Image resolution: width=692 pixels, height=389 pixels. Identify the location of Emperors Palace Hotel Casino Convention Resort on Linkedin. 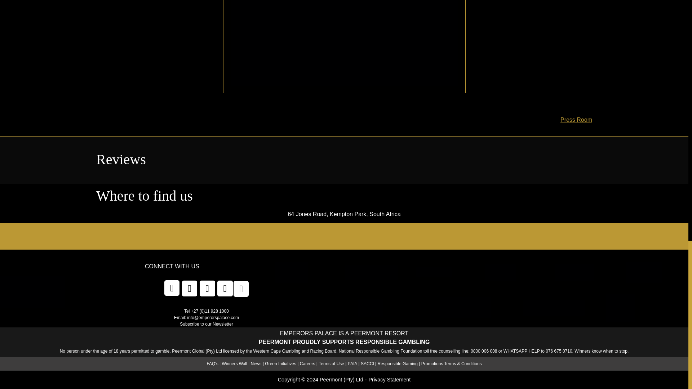
(208, 288).